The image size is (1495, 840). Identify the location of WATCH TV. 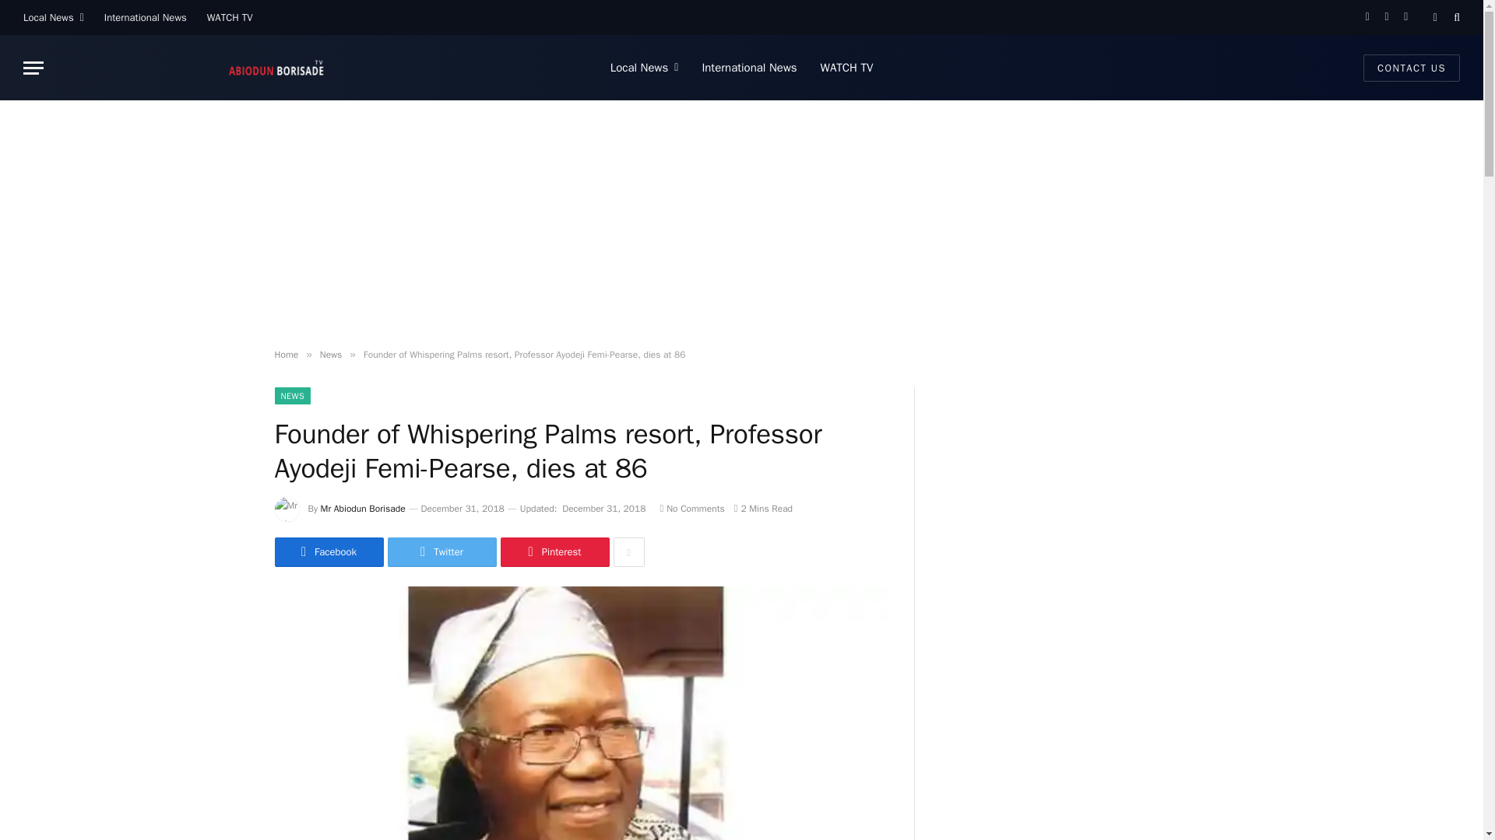
(846, 67).